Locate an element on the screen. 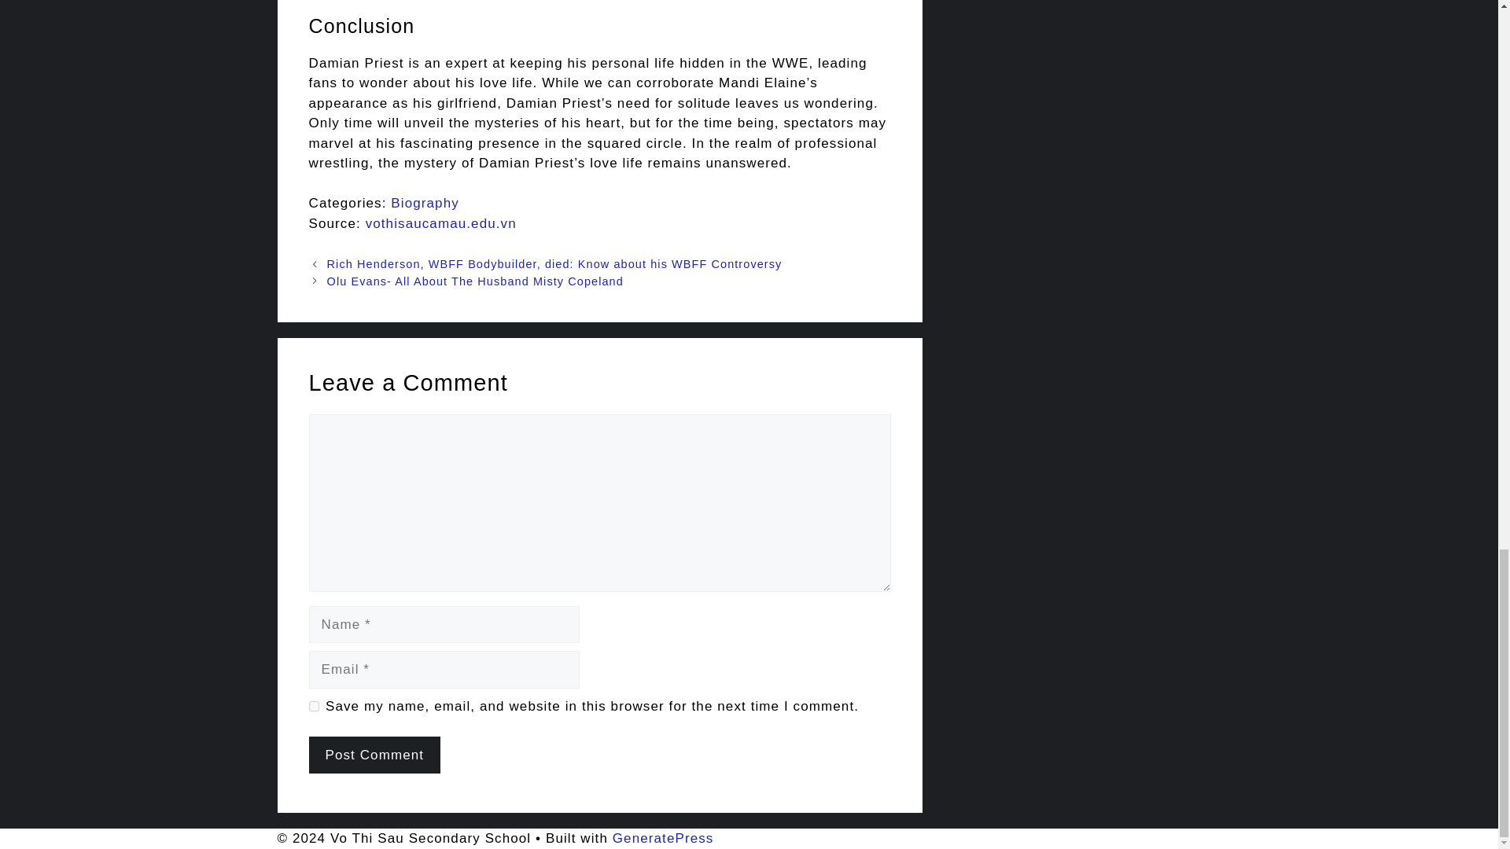 The image size is (1510, 849). Post Comment is located at coordinates (374, 755).